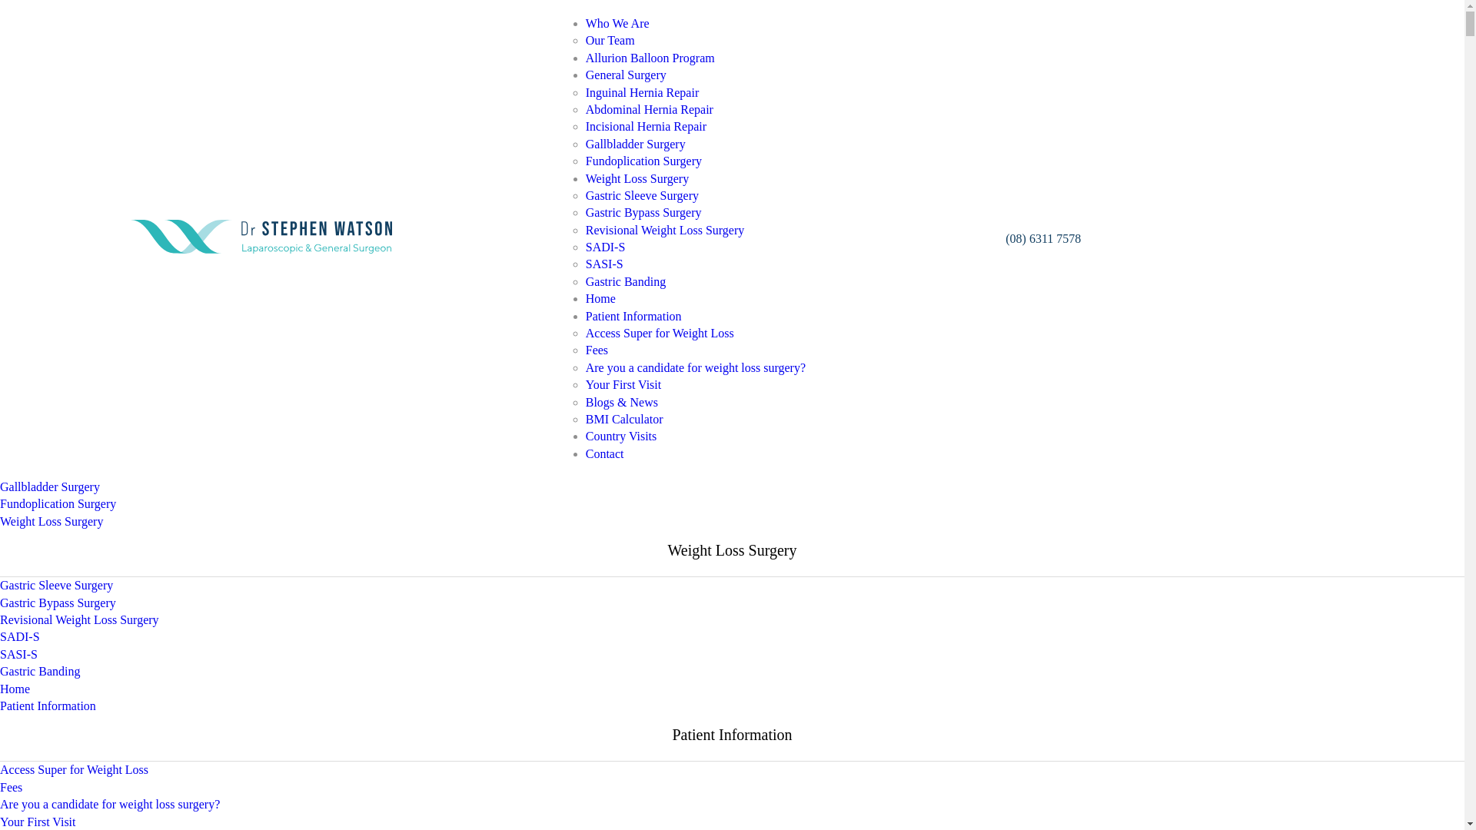  I want to click on SASI-S, so click(604, 264).